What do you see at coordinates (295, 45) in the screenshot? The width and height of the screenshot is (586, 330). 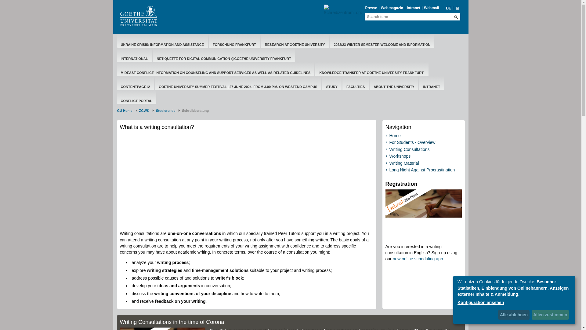 I see `RESEARCH AT GOETHE UNIVERSITY` at bounding box center [295, 45].